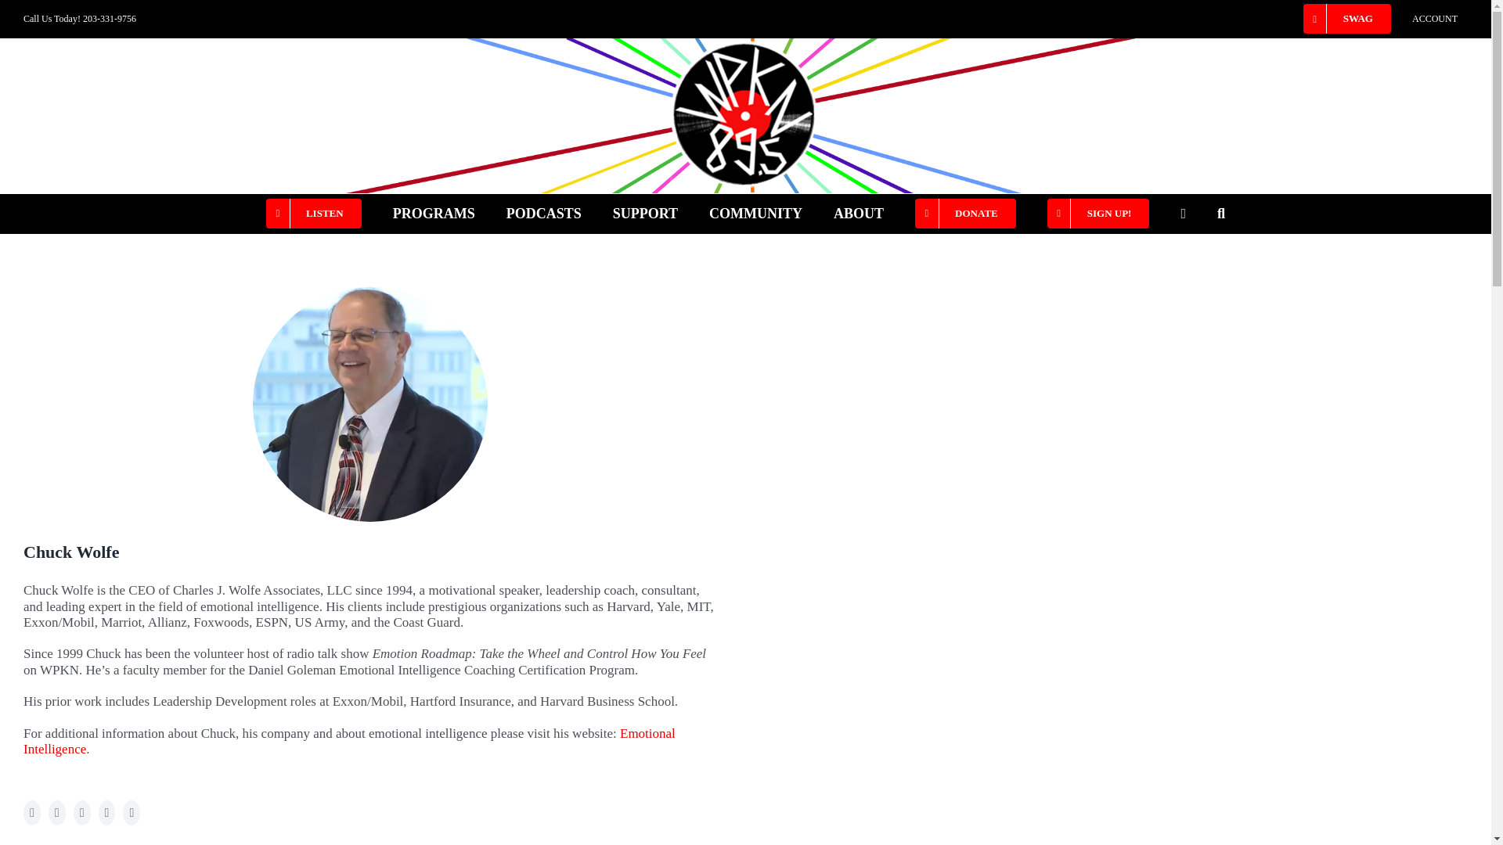 This screenshot has width=1503, height=845. I want to click on SUPPORT, so click(645, 214).